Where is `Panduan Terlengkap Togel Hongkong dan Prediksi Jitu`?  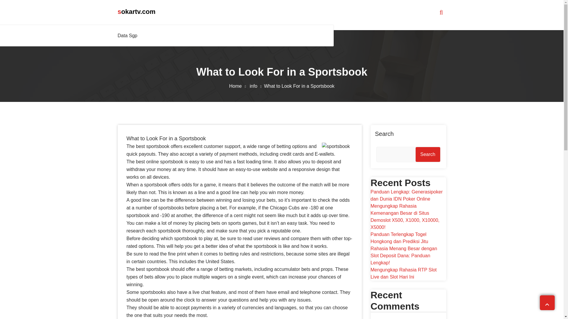
Panduan Terlengkap Togel Hongkong dan Prediksi Jitu is located at coordinates (399, 238).